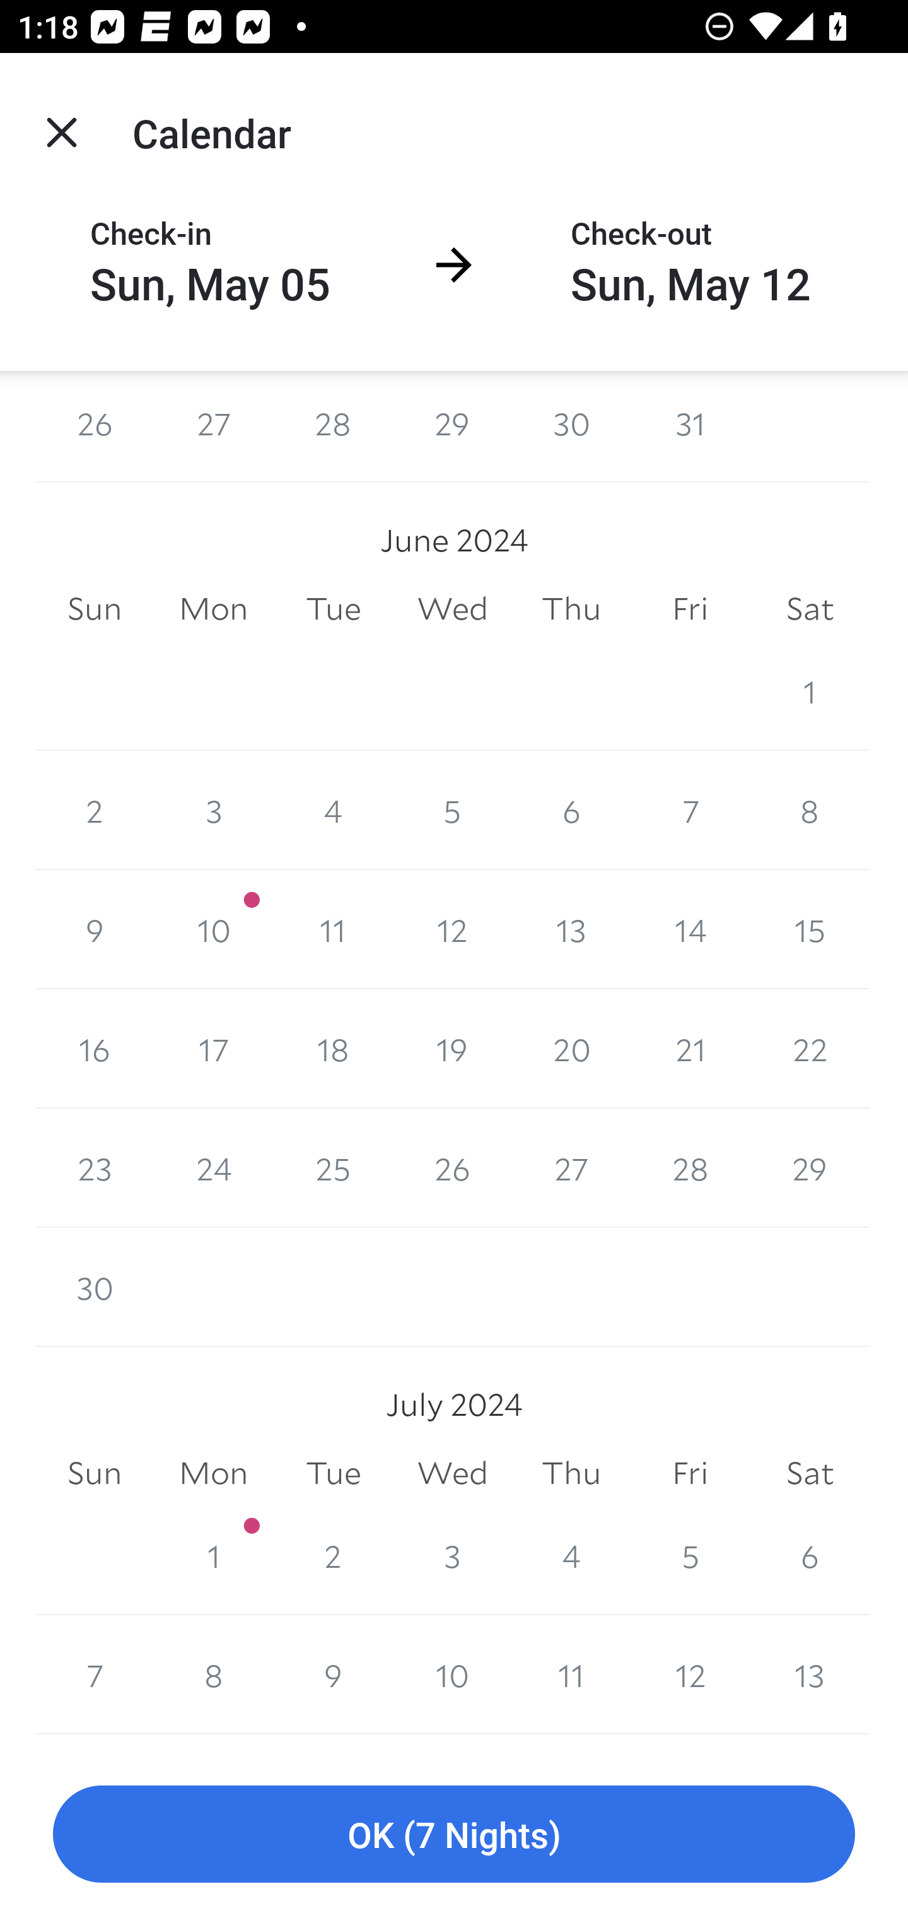  What do you see at coordinates (453, 1049) in the screenshot?
I see `19 19 June 2024` at bounding box center [453, 1049].